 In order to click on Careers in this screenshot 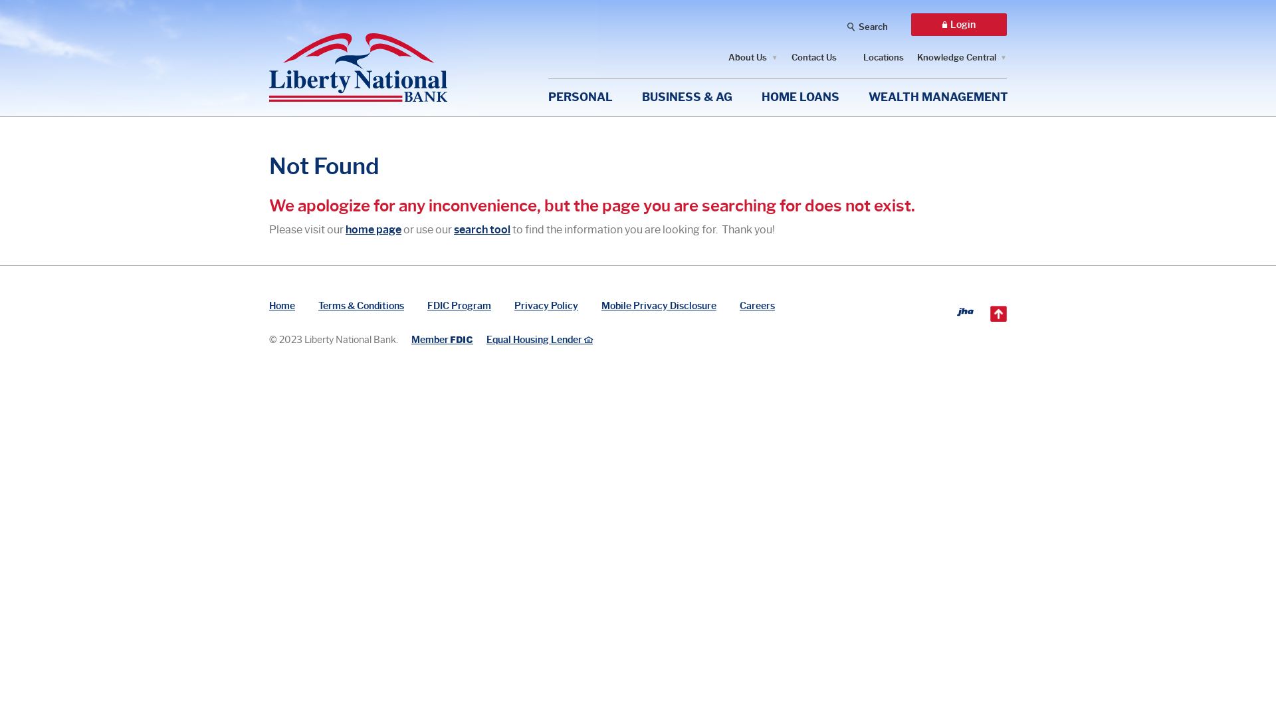, I will do `click(758, 306)`.